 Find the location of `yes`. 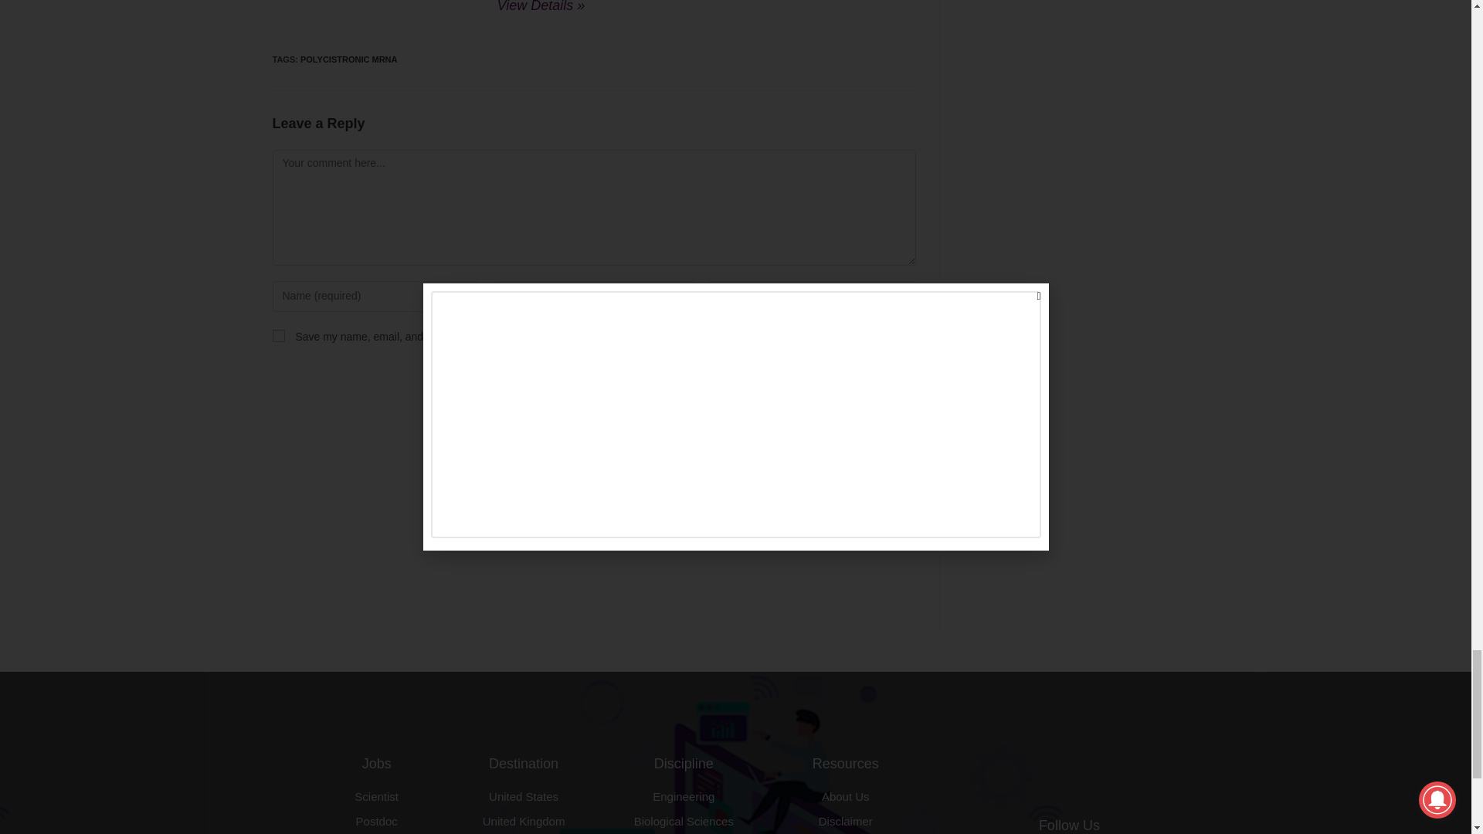

yes is located at coordinates (278, 335).